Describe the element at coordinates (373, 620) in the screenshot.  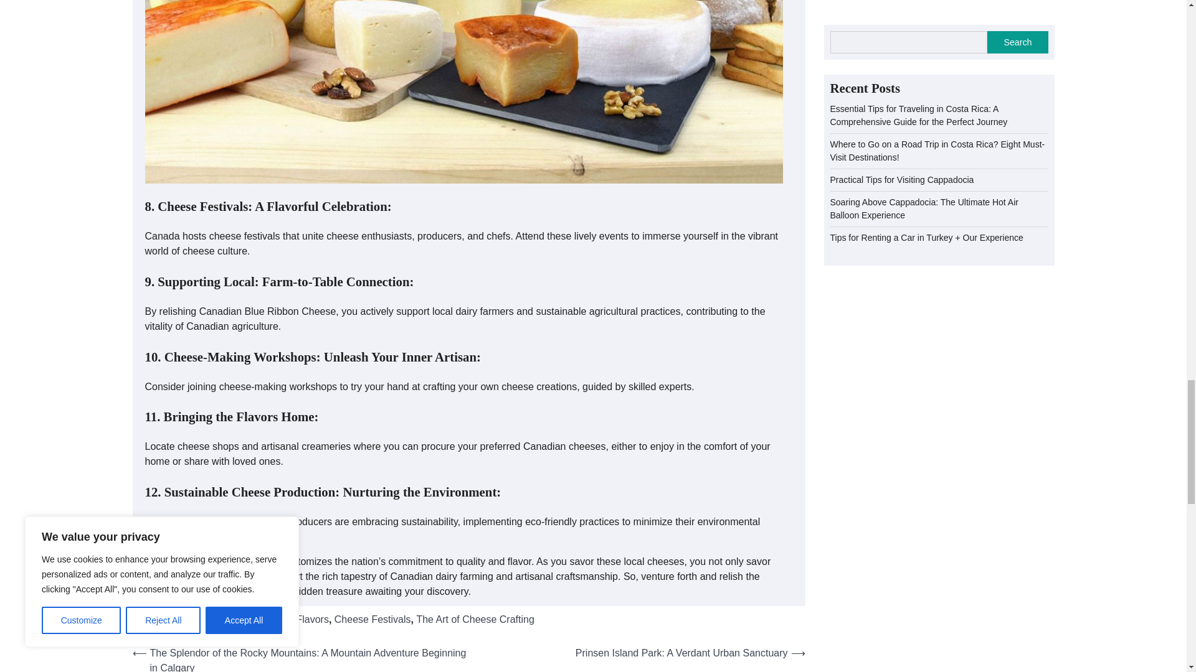
I see `Cheese Festivals` at that location.